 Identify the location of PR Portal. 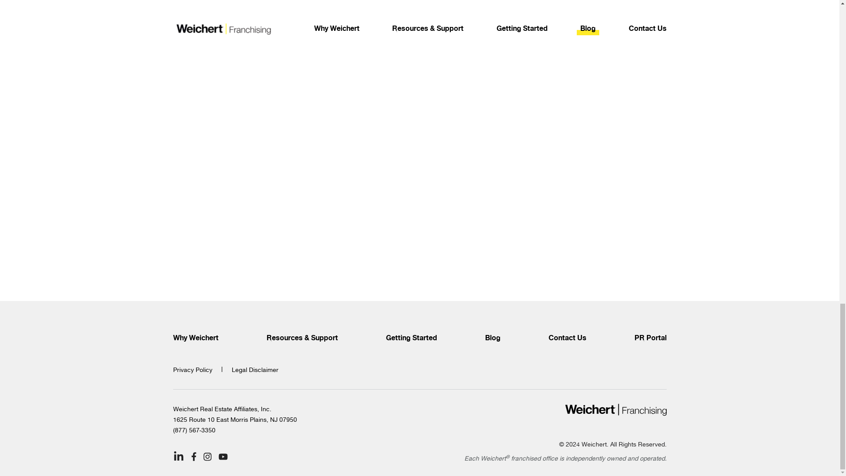
(650, 338).